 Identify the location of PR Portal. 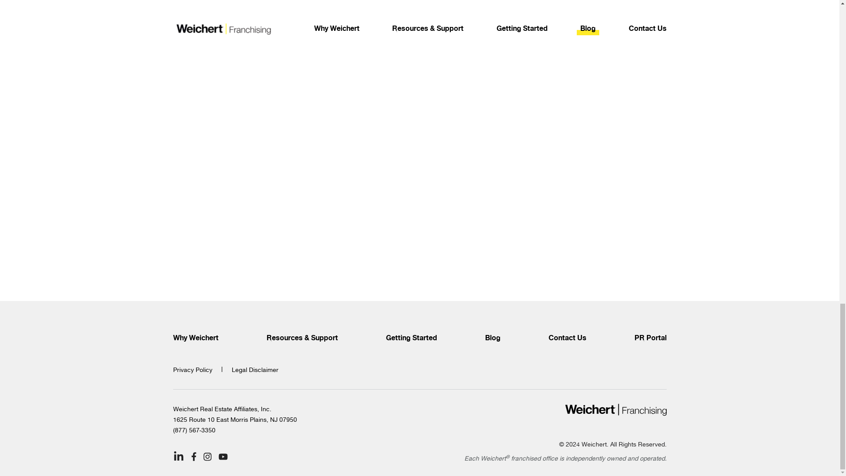
(650, 338).